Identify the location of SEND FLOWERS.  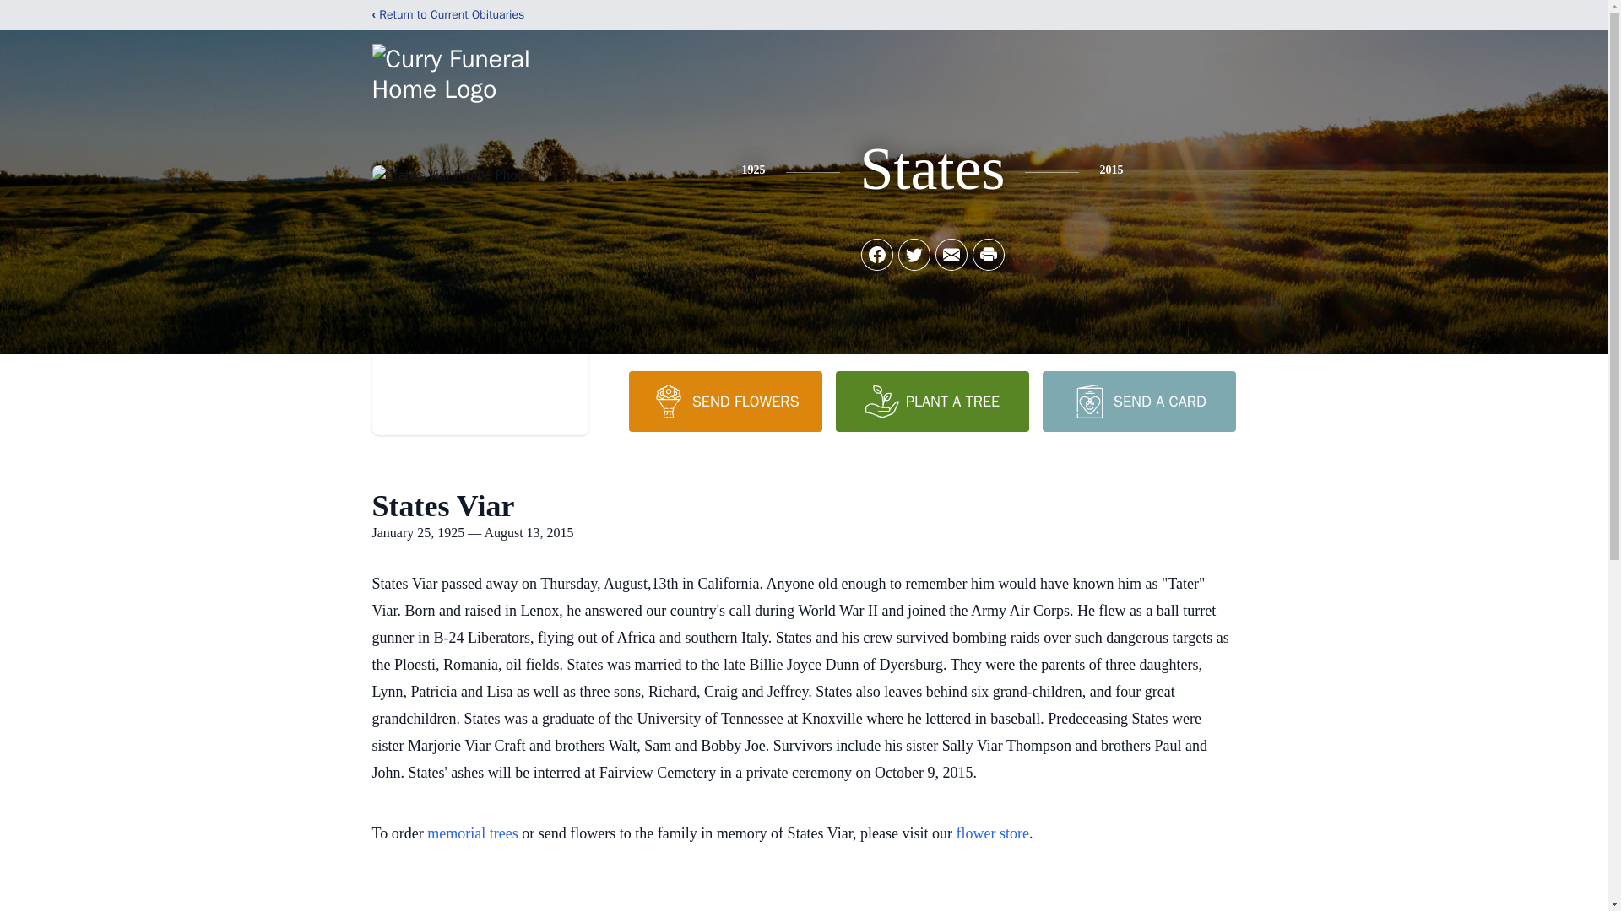
(724, 401).